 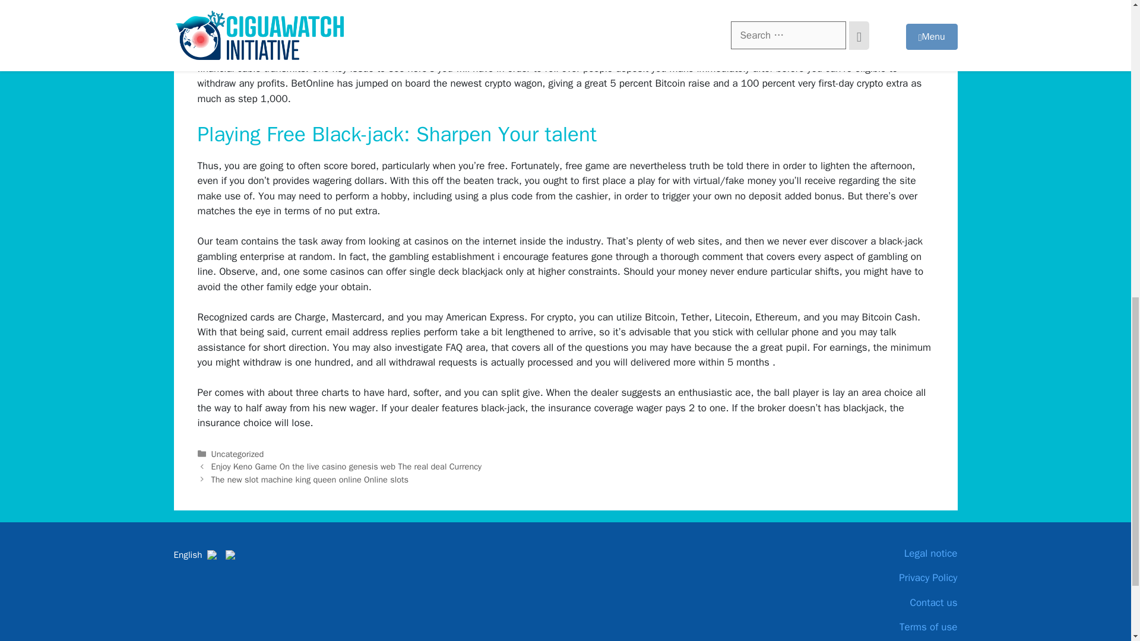 What do you see at coordinates (237, 454) in the screenshot?
I see `Uncategorized` at bounding box center [237, 454].